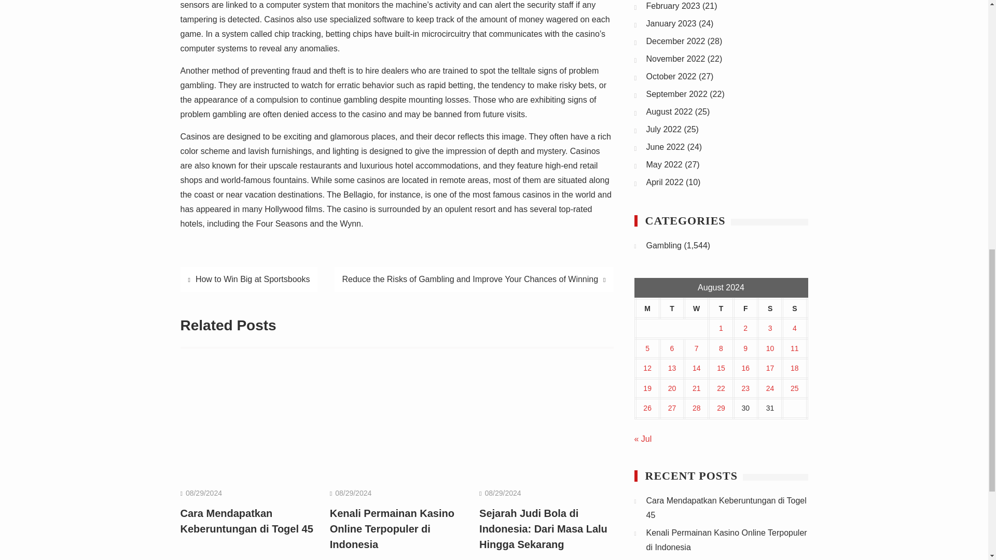  I want to click on Thursday, so click(721, 308).